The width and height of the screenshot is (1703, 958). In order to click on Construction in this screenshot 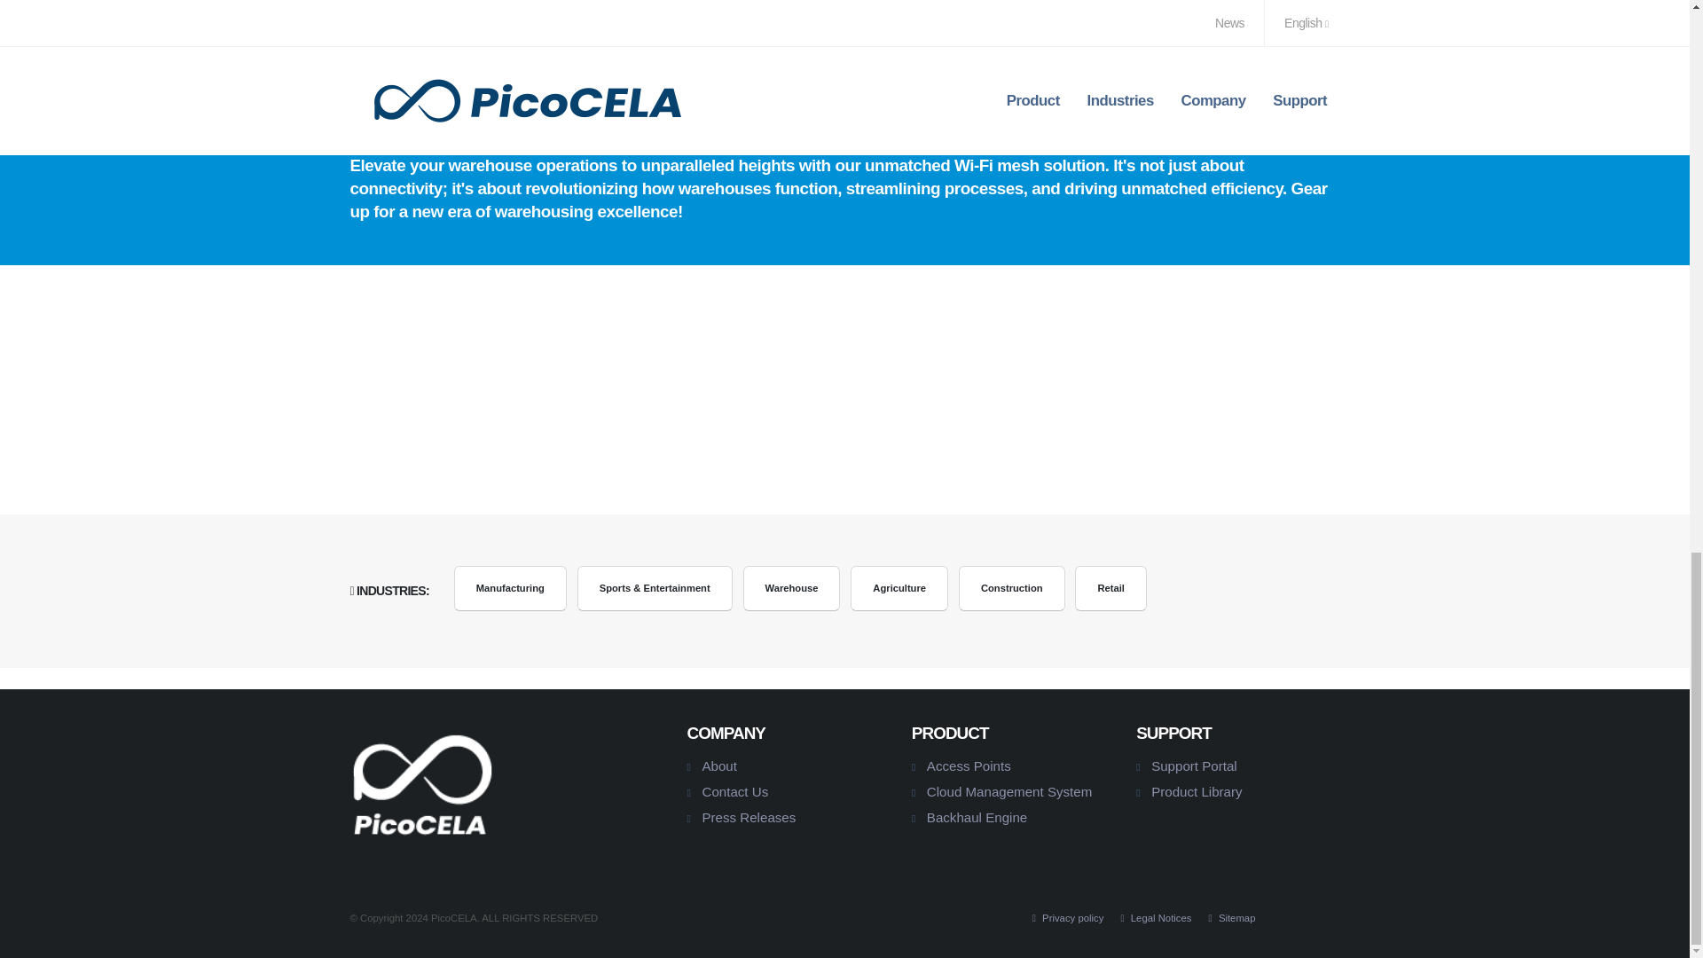, I will do `click(1011, 589)`.